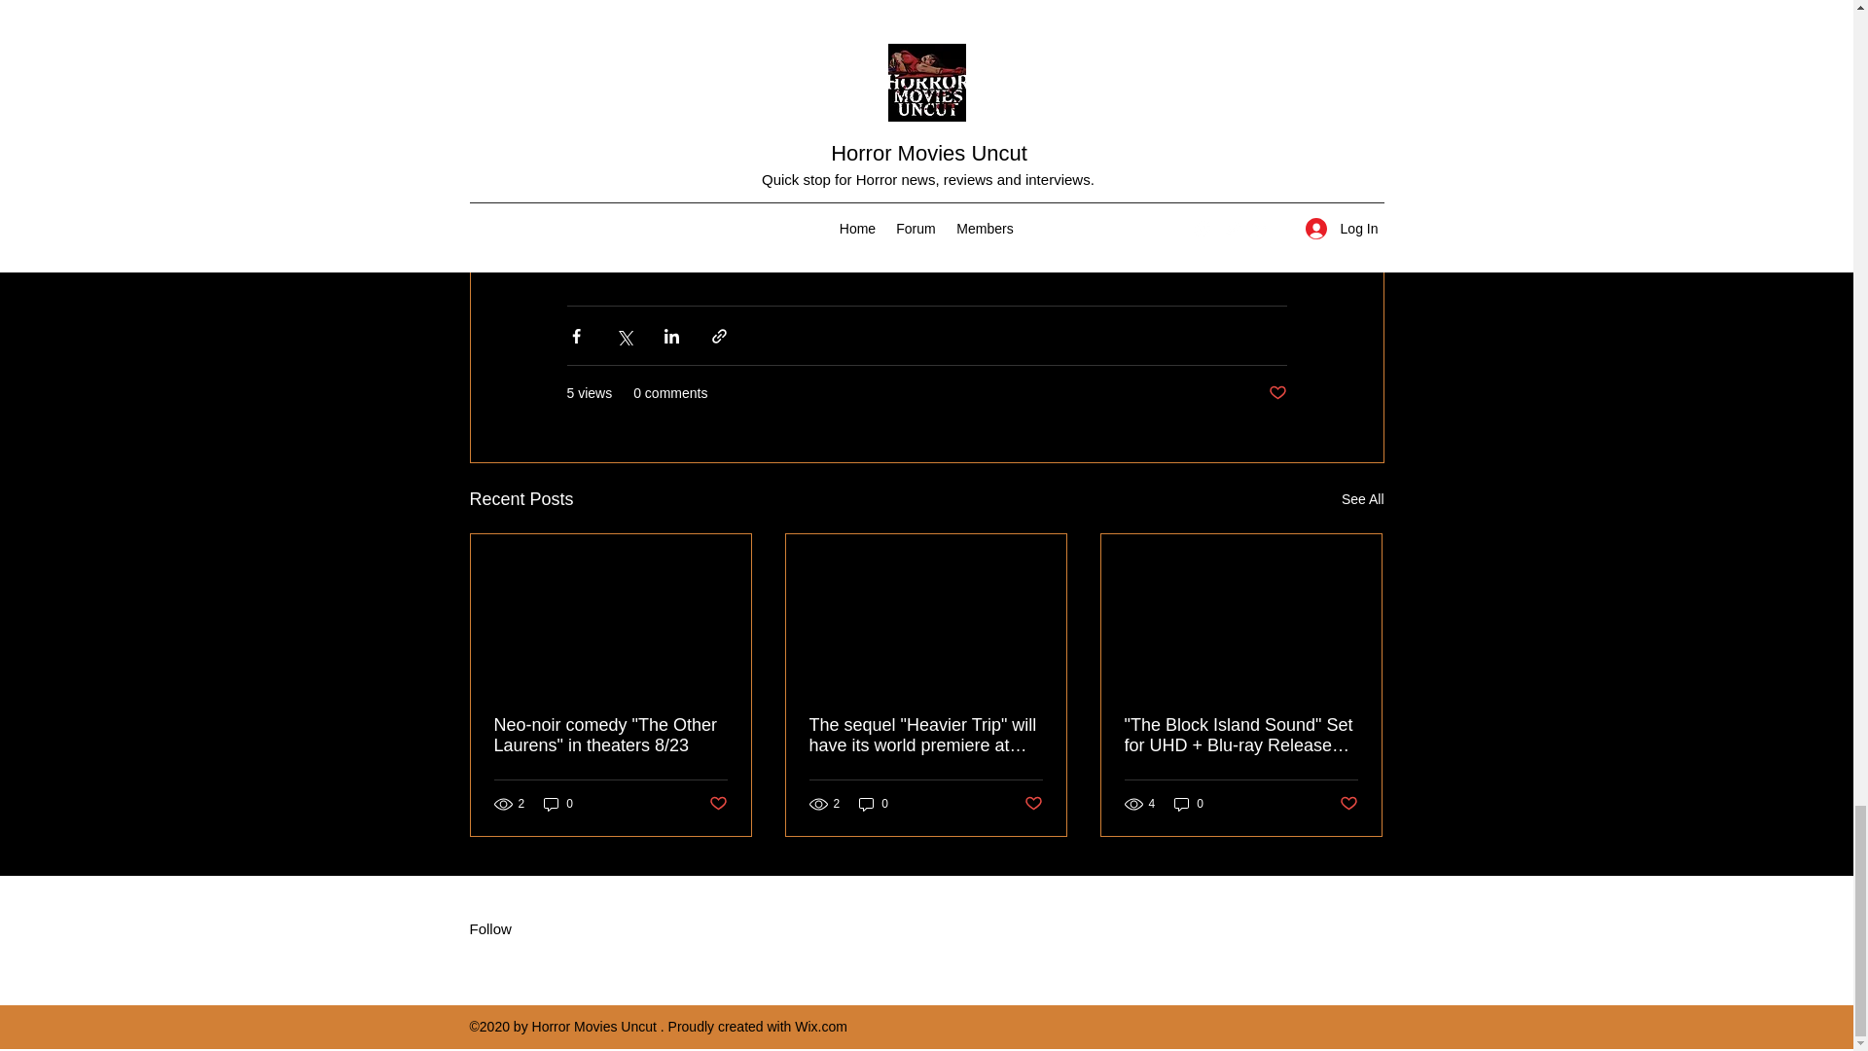 This screenshot has width=1868, height=1051. I want to click on Post not marked as liked, so click(1348, 804).